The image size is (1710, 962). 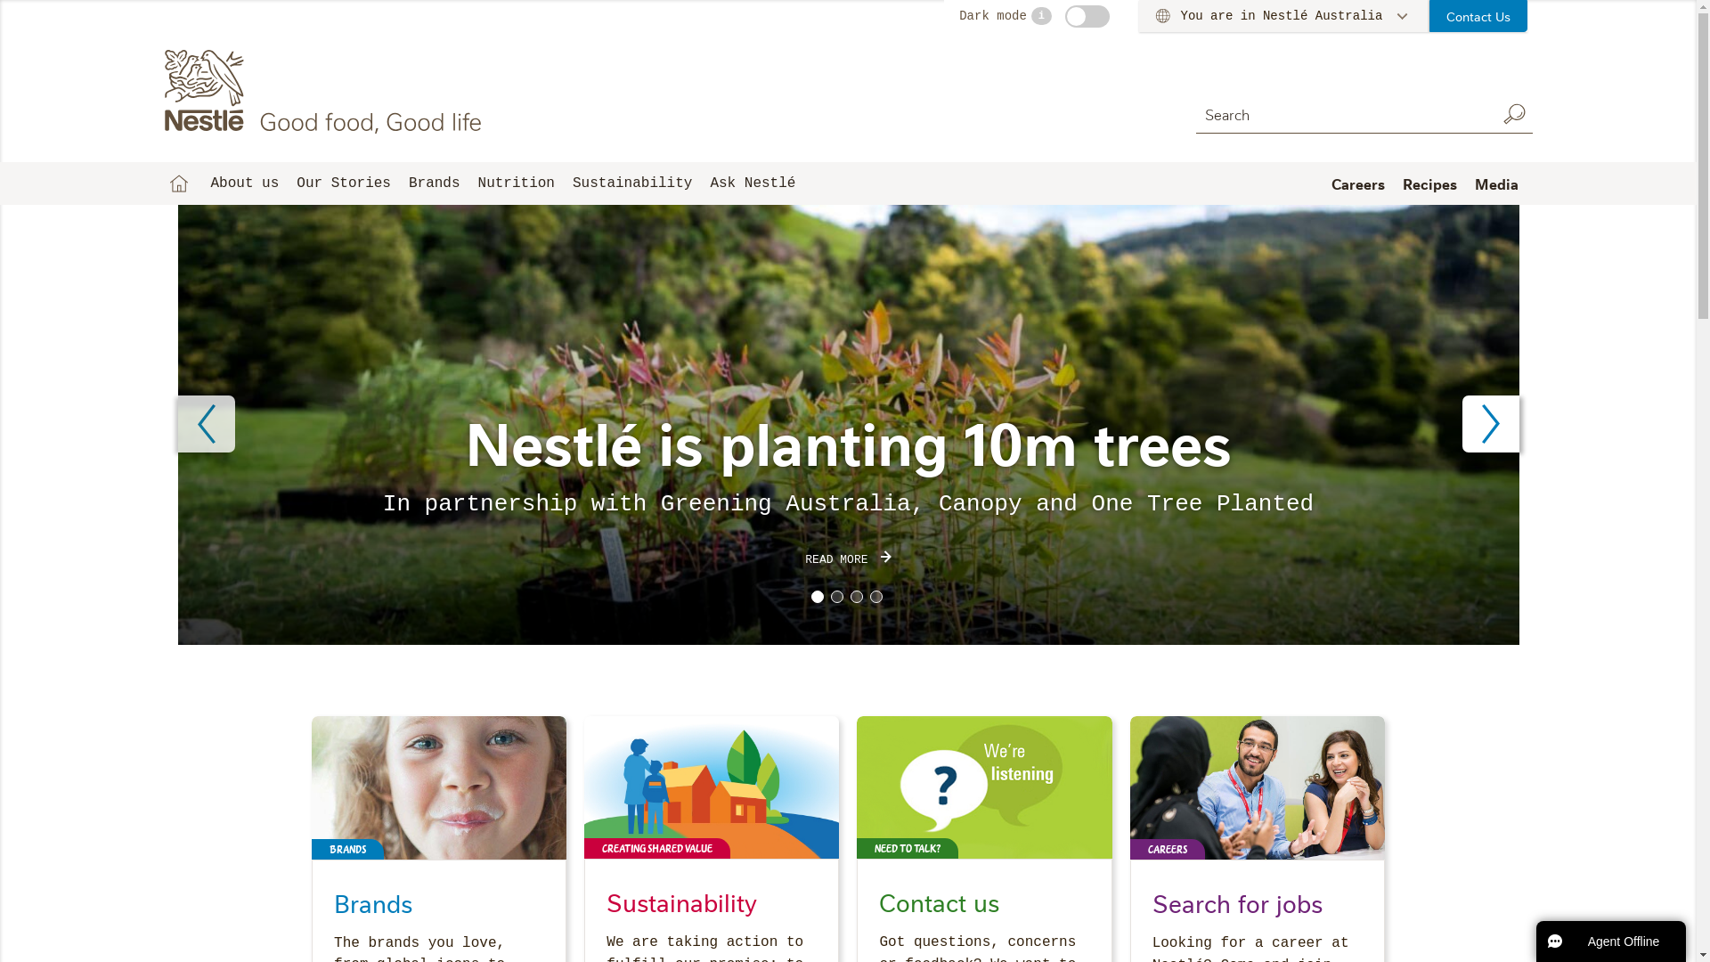 I want to click on Home, so click(x=178, y=183).